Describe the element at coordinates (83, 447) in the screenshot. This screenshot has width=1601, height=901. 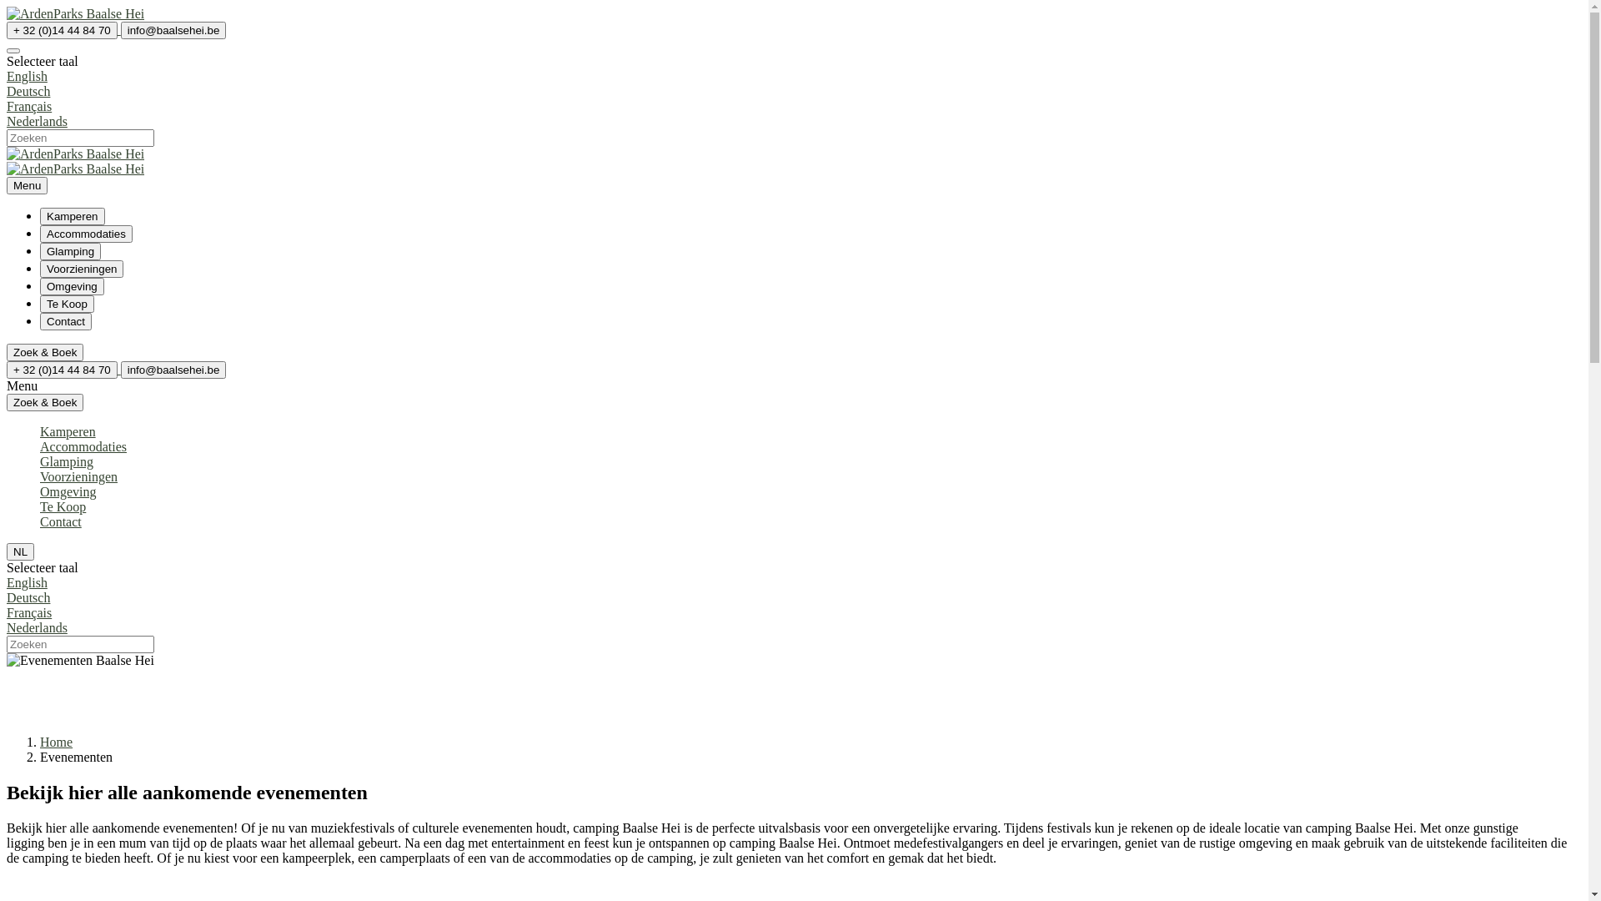
I see `Accommodaties` at that location.